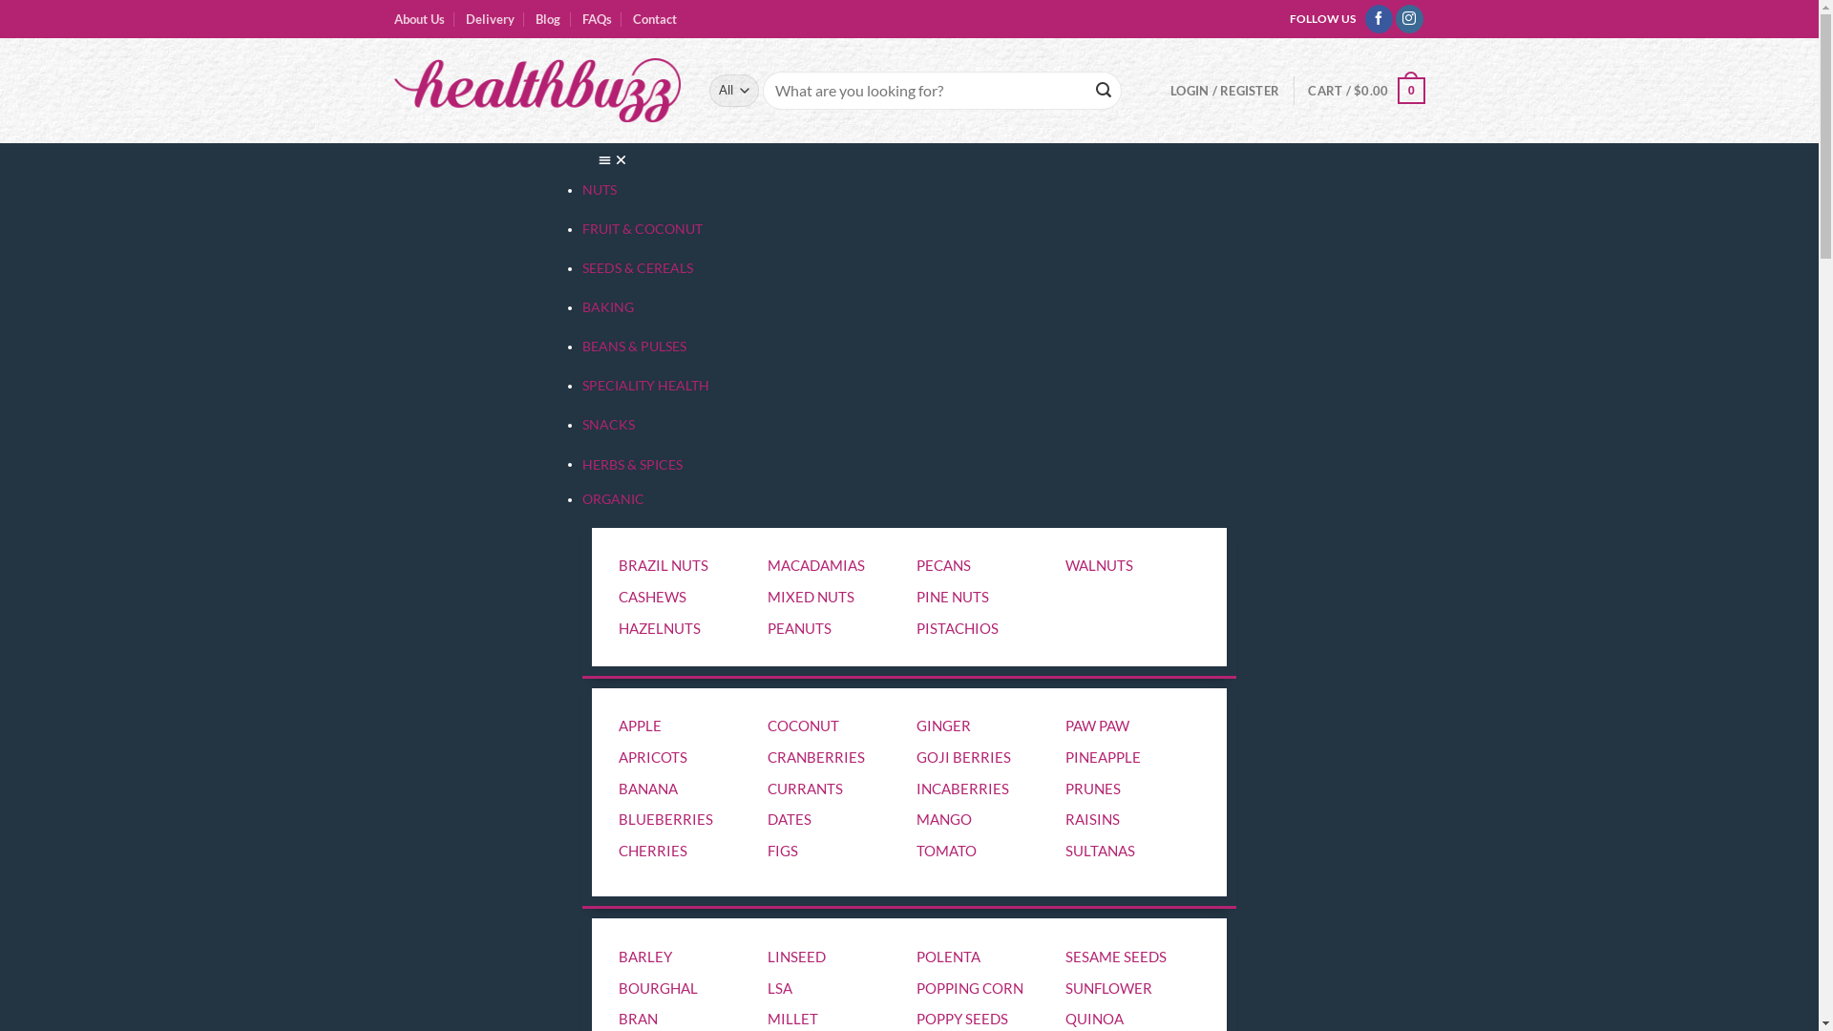  I want to click on BARLEY, so click(645, 957).